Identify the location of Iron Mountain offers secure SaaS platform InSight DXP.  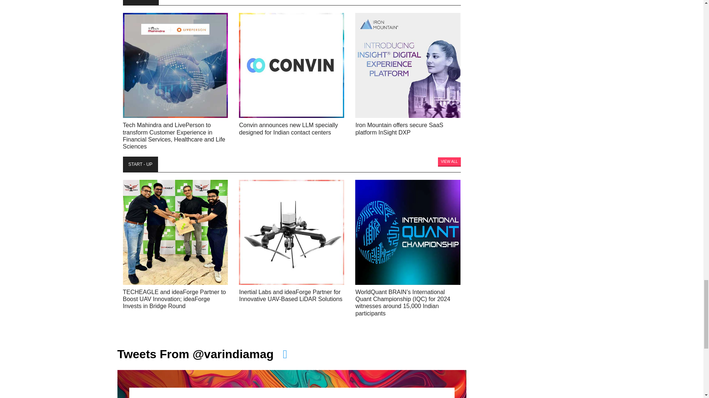
(408, 65).